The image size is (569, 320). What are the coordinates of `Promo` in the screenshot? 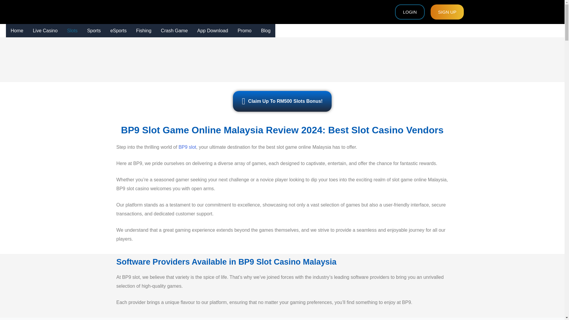 It's located at (244, 31).